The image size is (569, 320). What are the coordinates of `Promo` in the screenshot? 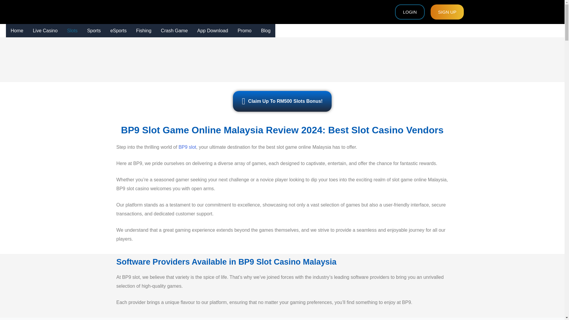 It's located at (244, 31).